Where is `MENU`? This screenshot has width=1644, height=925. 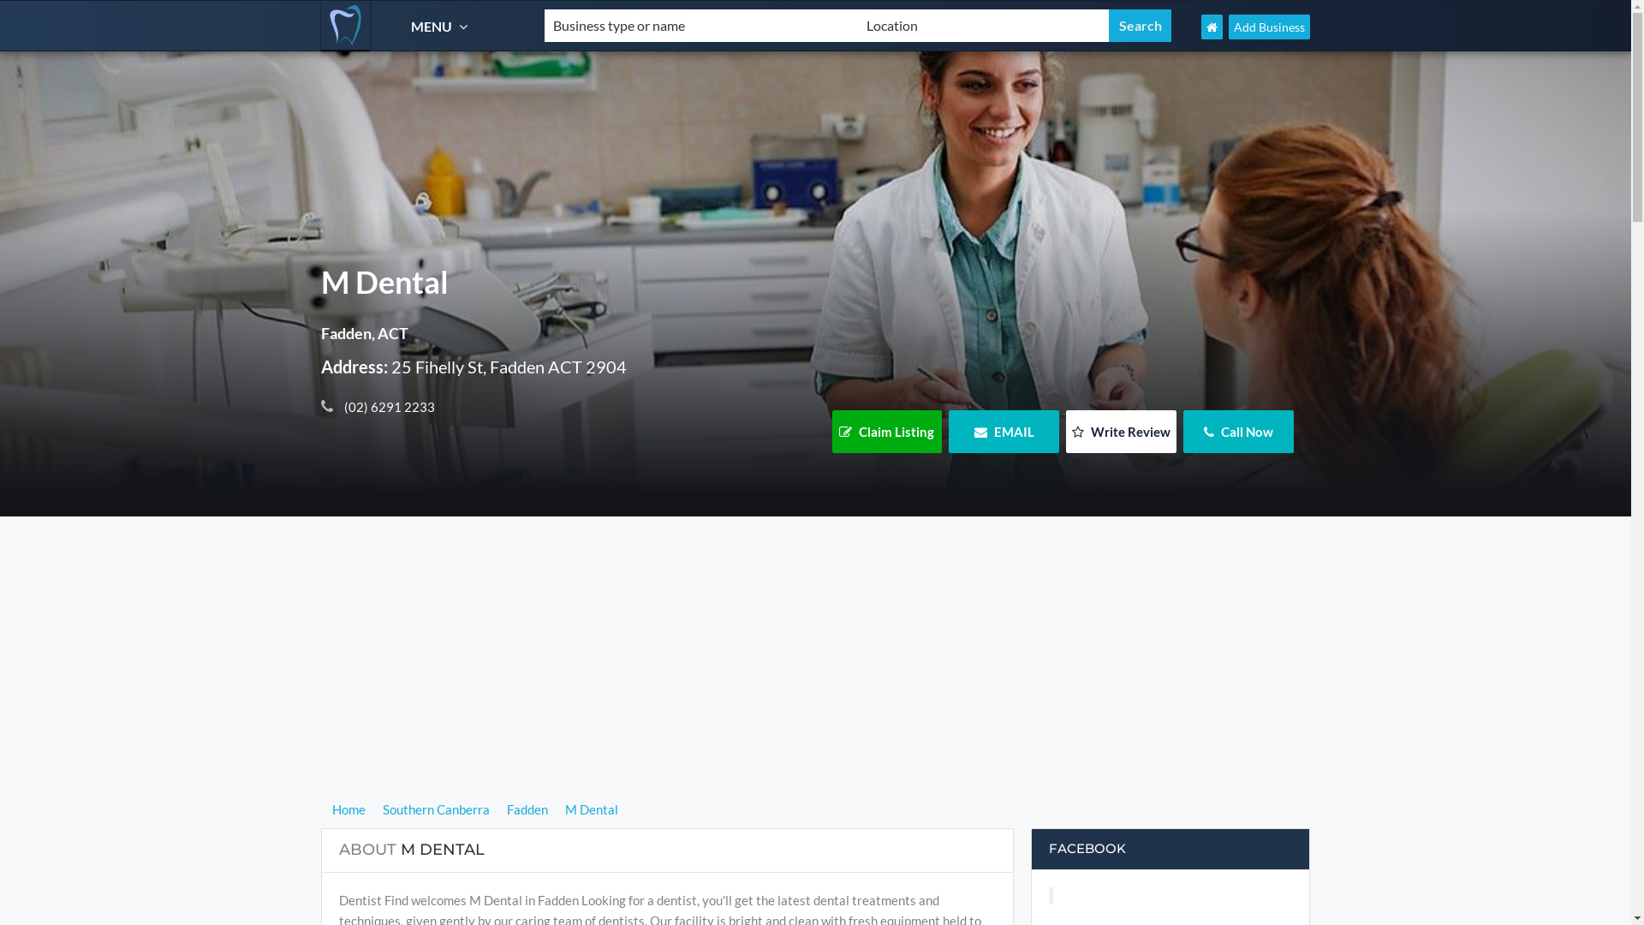 MENU is located at coordinates (442, 26).